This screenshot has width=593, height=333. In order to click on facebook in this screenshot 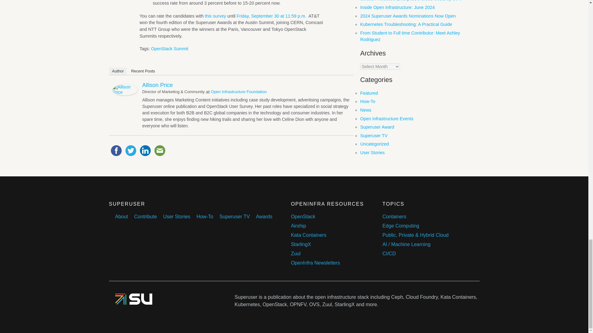, I will do `click(116, 150)`.